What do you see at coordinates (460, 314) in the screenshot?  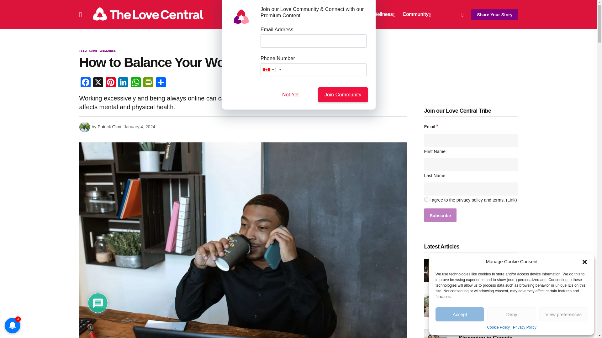 I see `Accept` at bounding box center [460, 314].